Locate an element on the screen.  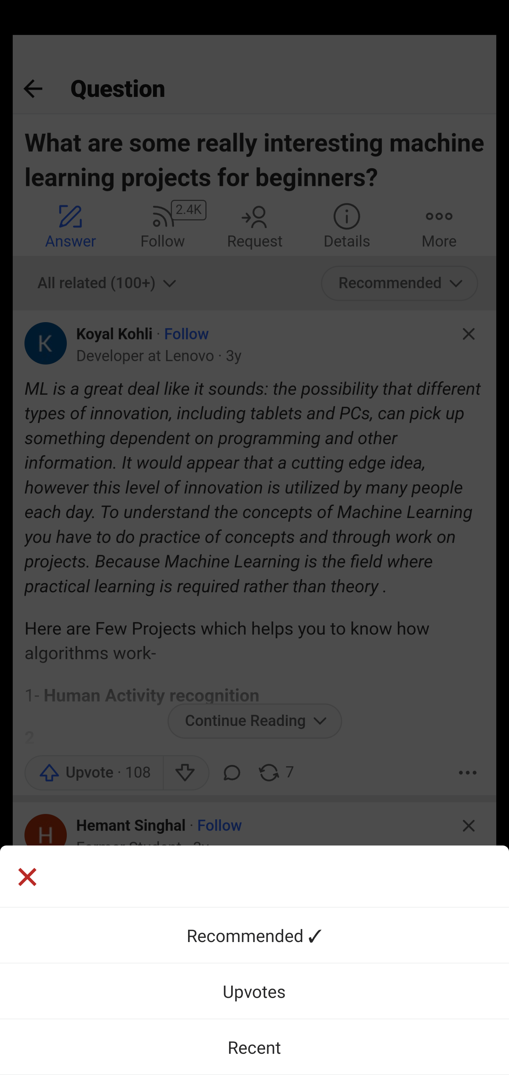
Continue Reading is located at coordinates (255, 752).